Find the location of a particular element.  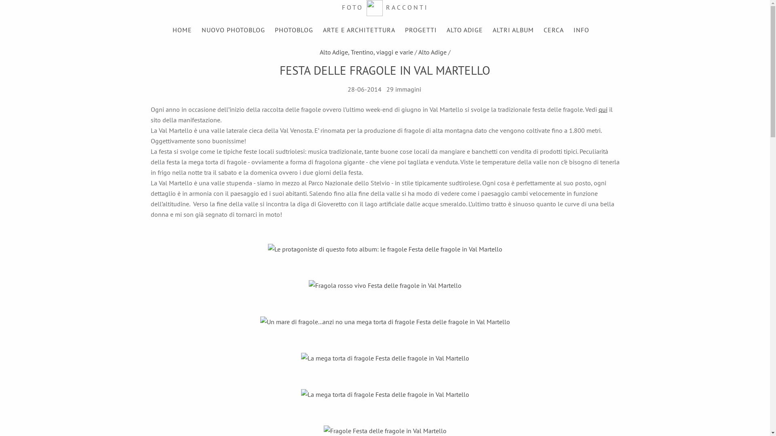

Fragole is located at coordinates (385, 431).